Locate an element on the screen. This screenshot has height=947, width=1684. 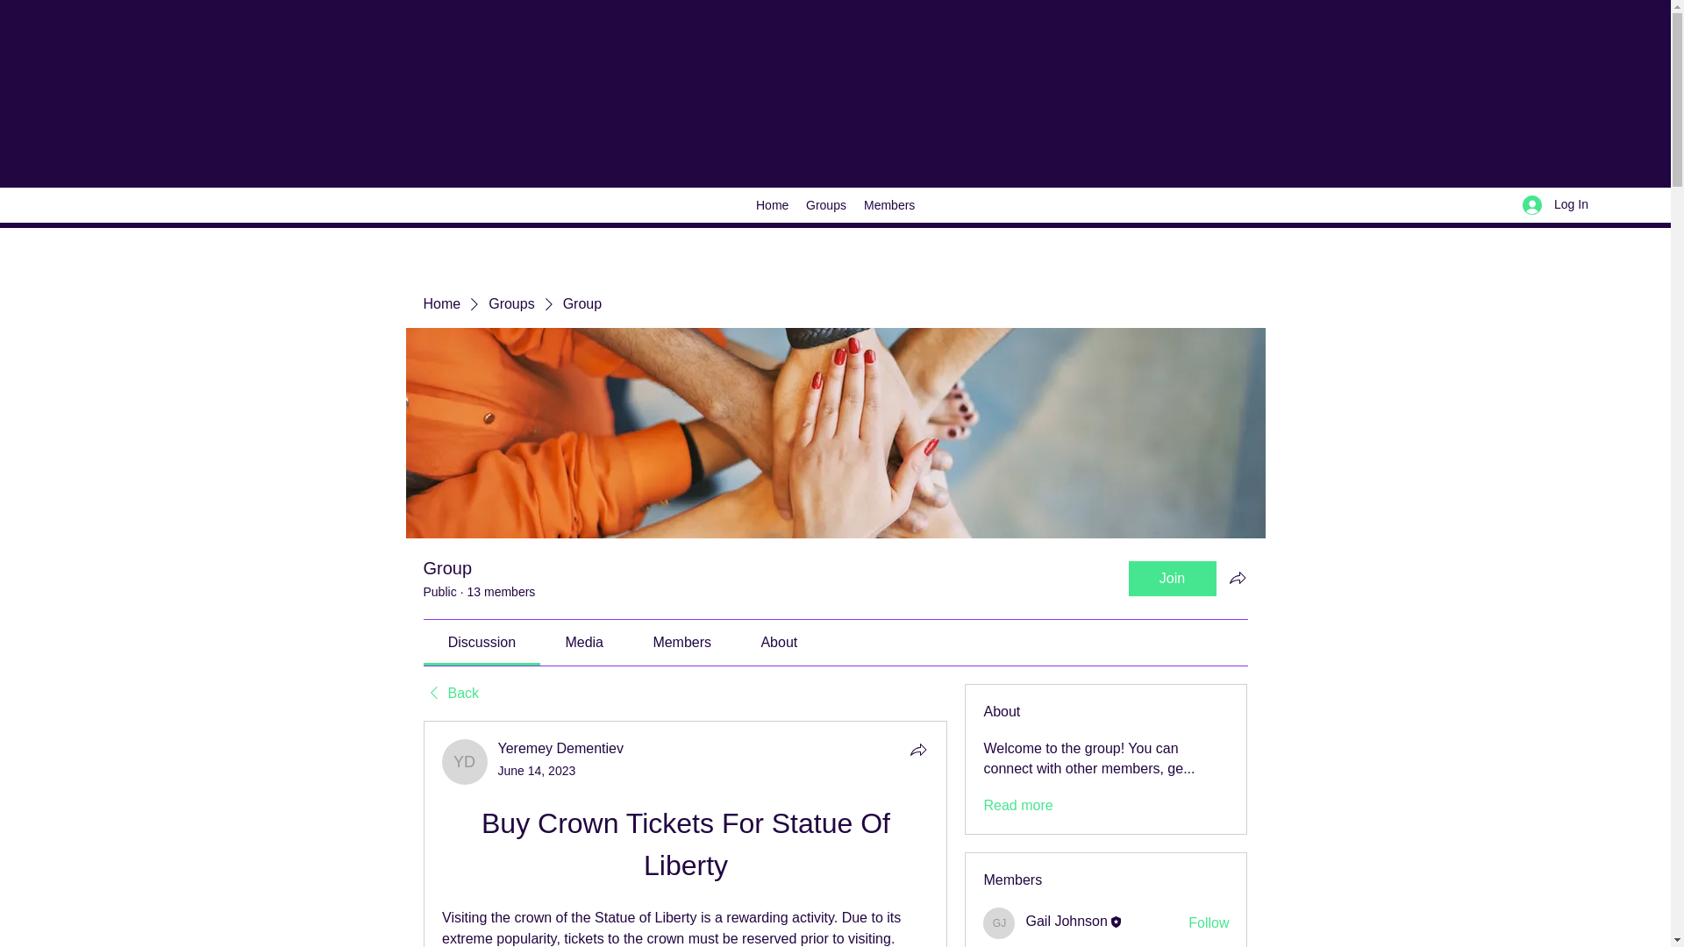
Join is located at coordinates (1172, 579).